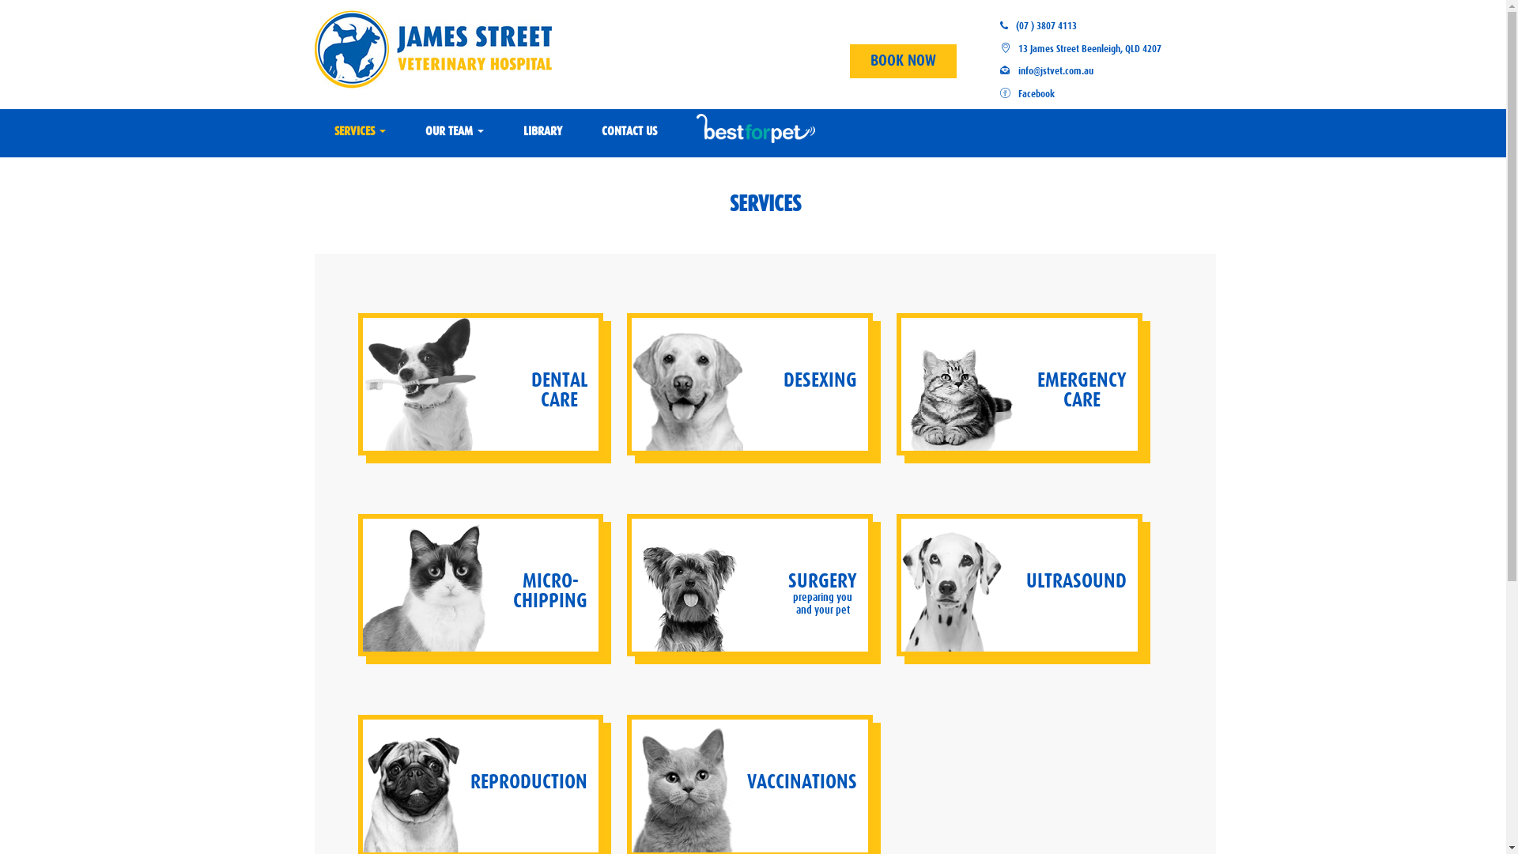  Describe the element at coordinates (1047, 25) in the screenshot. I see `(07 ) 3807 4113` at that location.